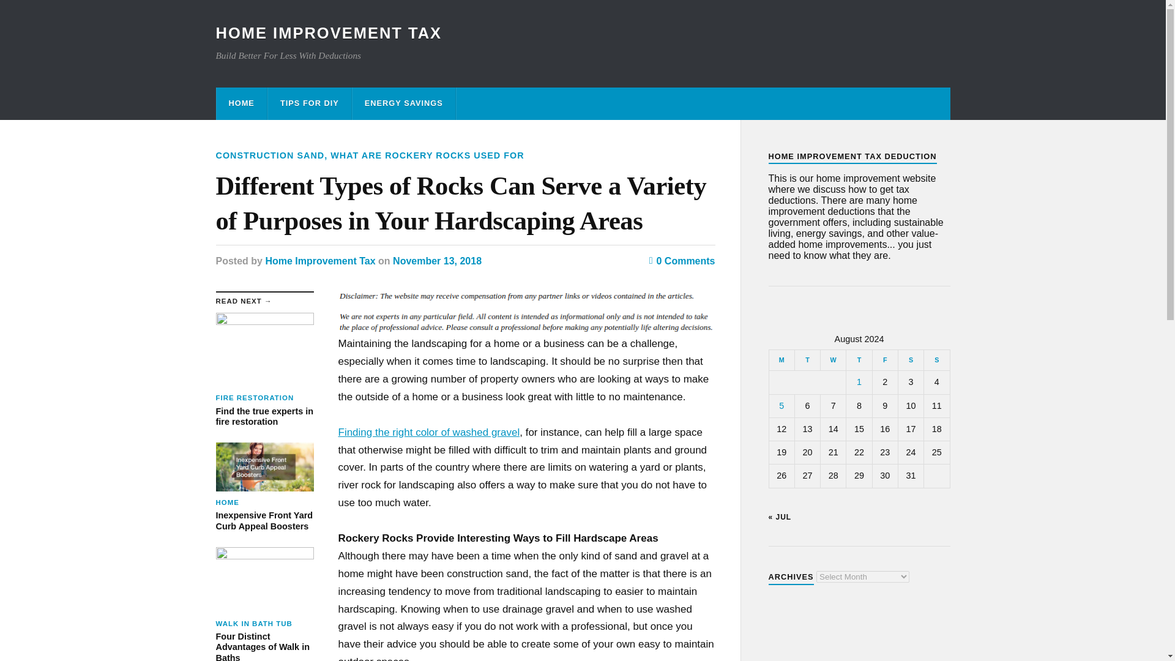  What do you see at coordinates (319, 261) in the screenshot?
I see `Home Improvement Tax` at bounding box center [319, 261].